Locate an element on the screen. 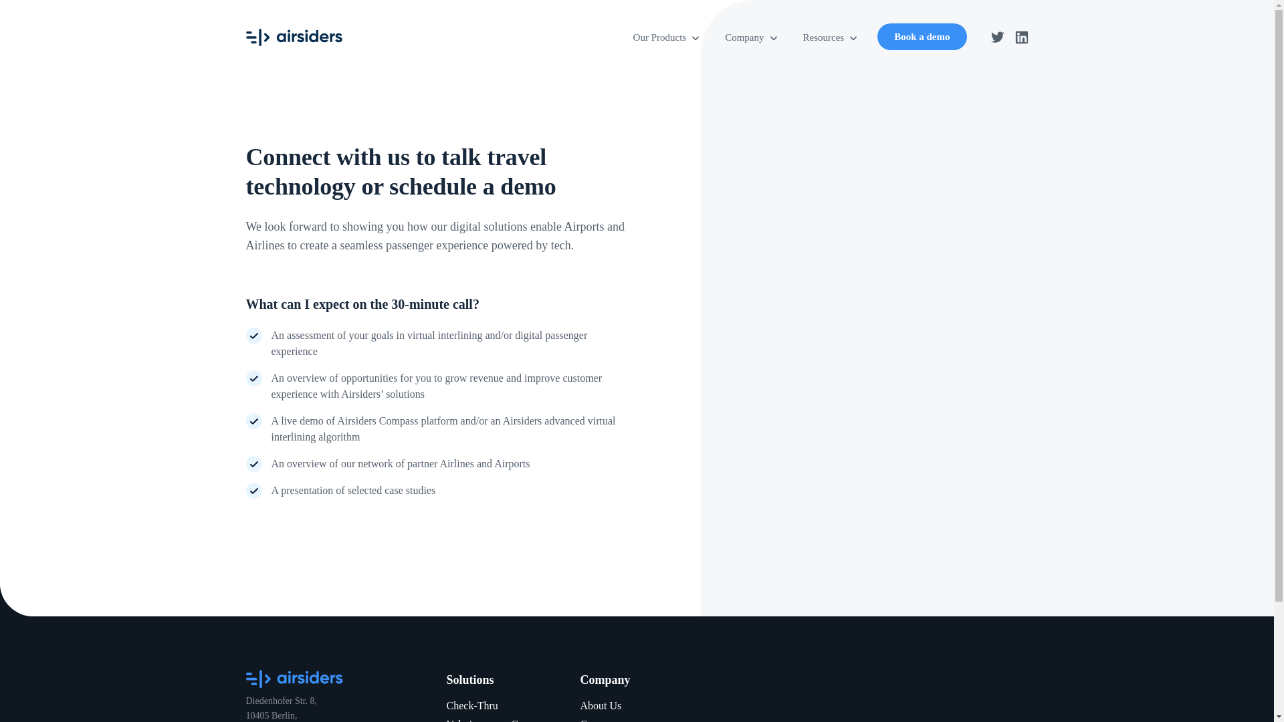 The width and height of the screenshot is (1284, 722). Check-Thru is located at coordinates (472, 705).